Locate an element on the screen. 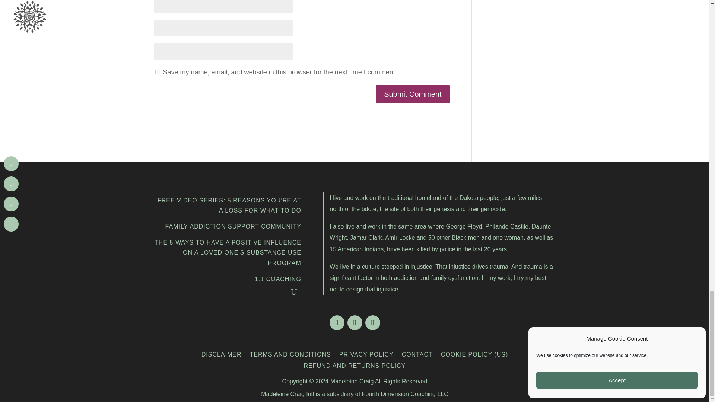  Follow on Instagram is located at coordinates (336, 322).